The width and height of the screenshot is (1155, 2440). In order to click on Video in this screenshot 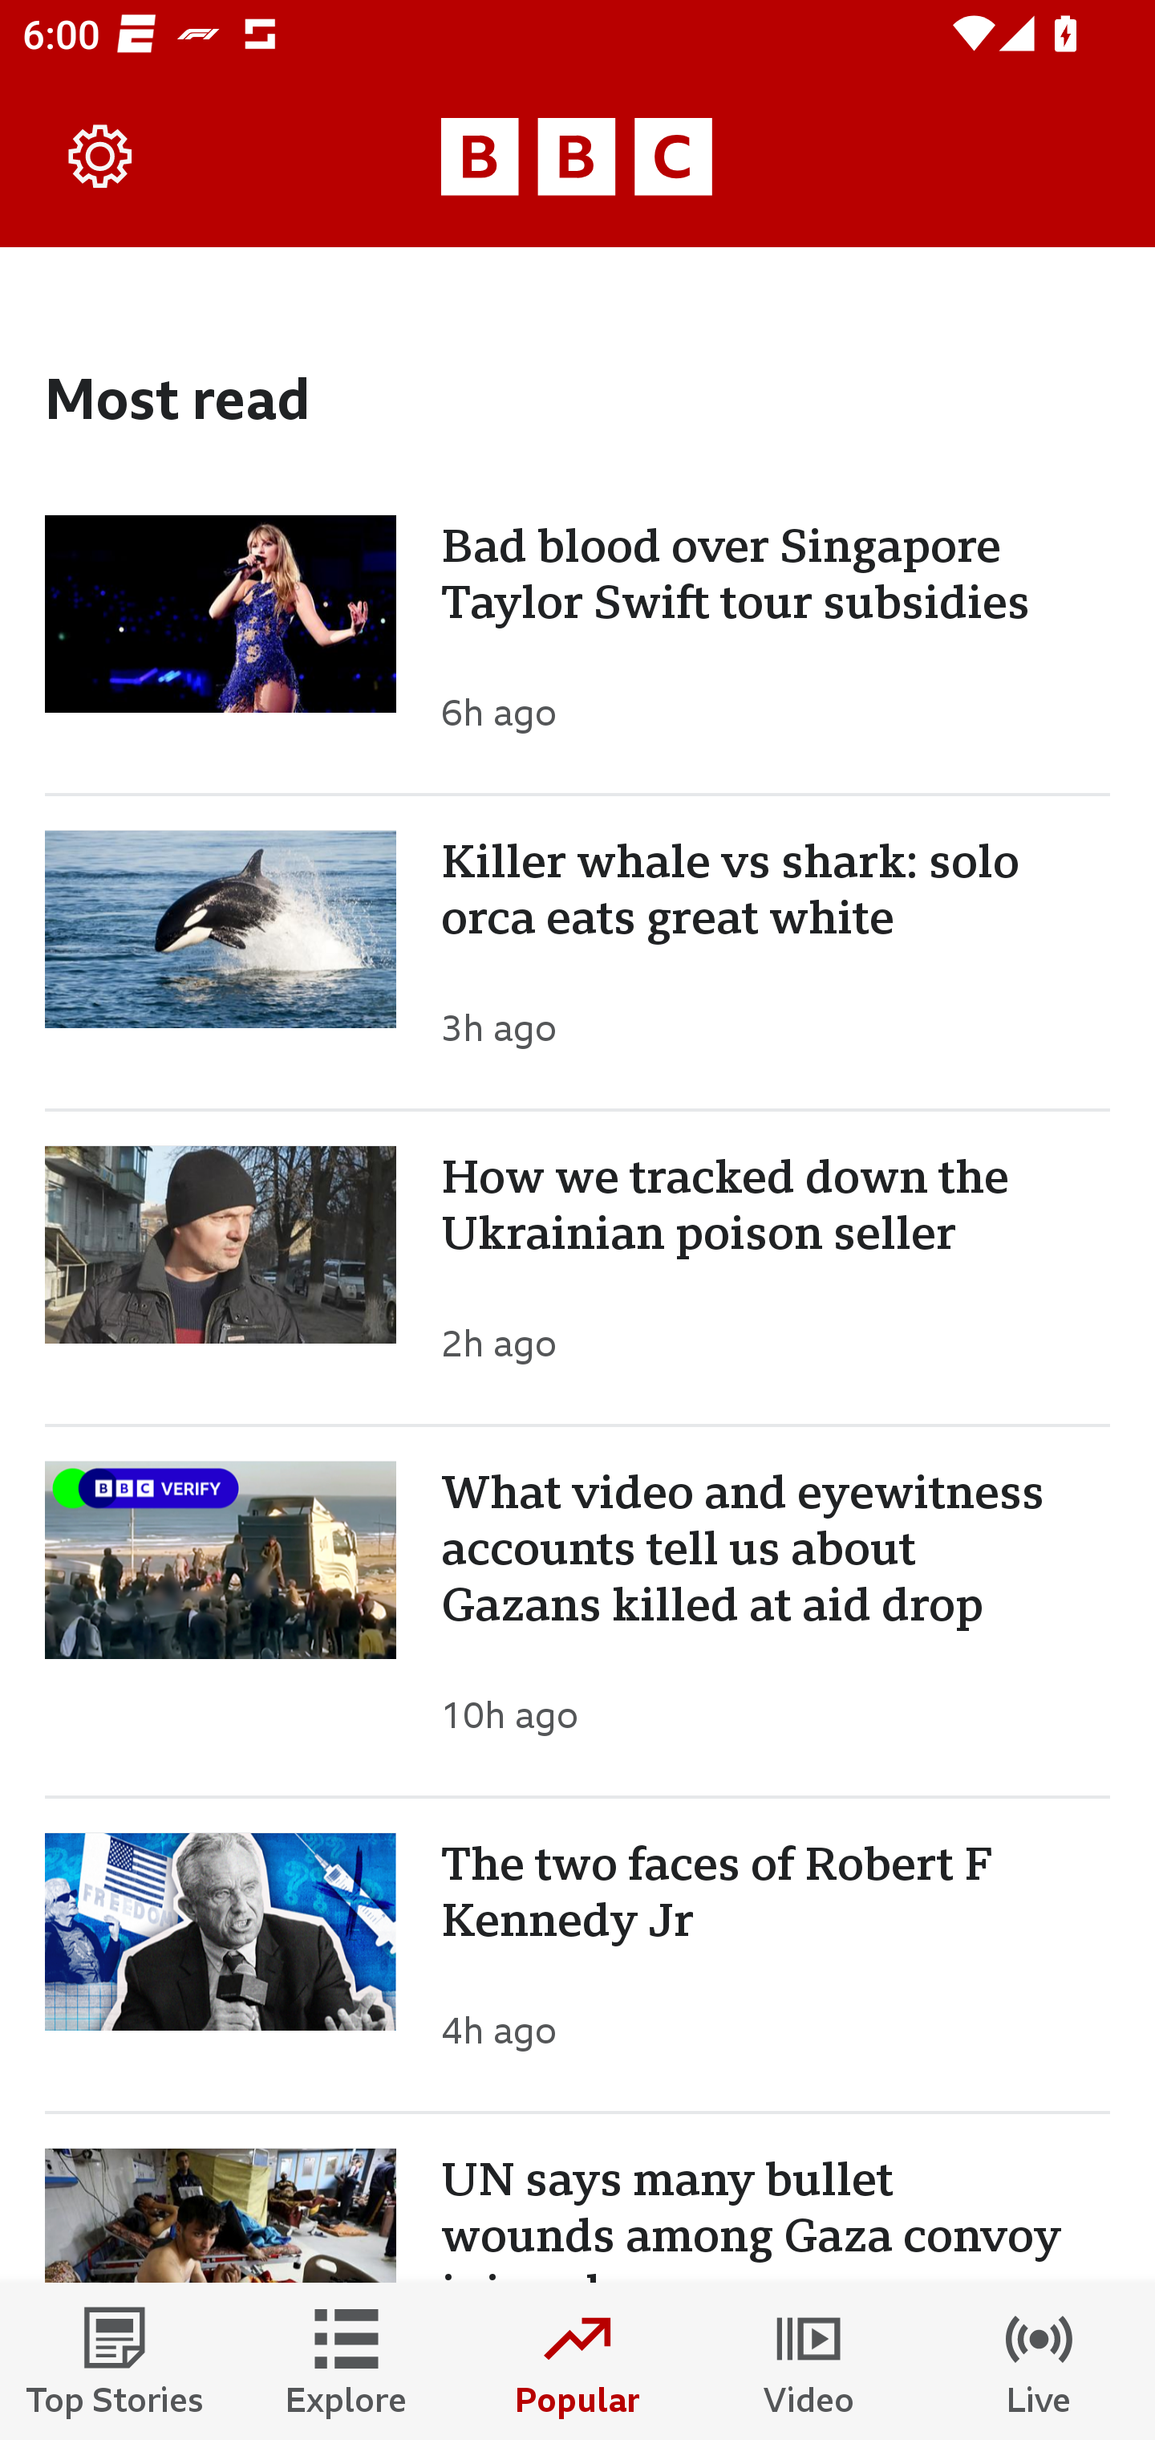, I will do `click(808, 2361)`.